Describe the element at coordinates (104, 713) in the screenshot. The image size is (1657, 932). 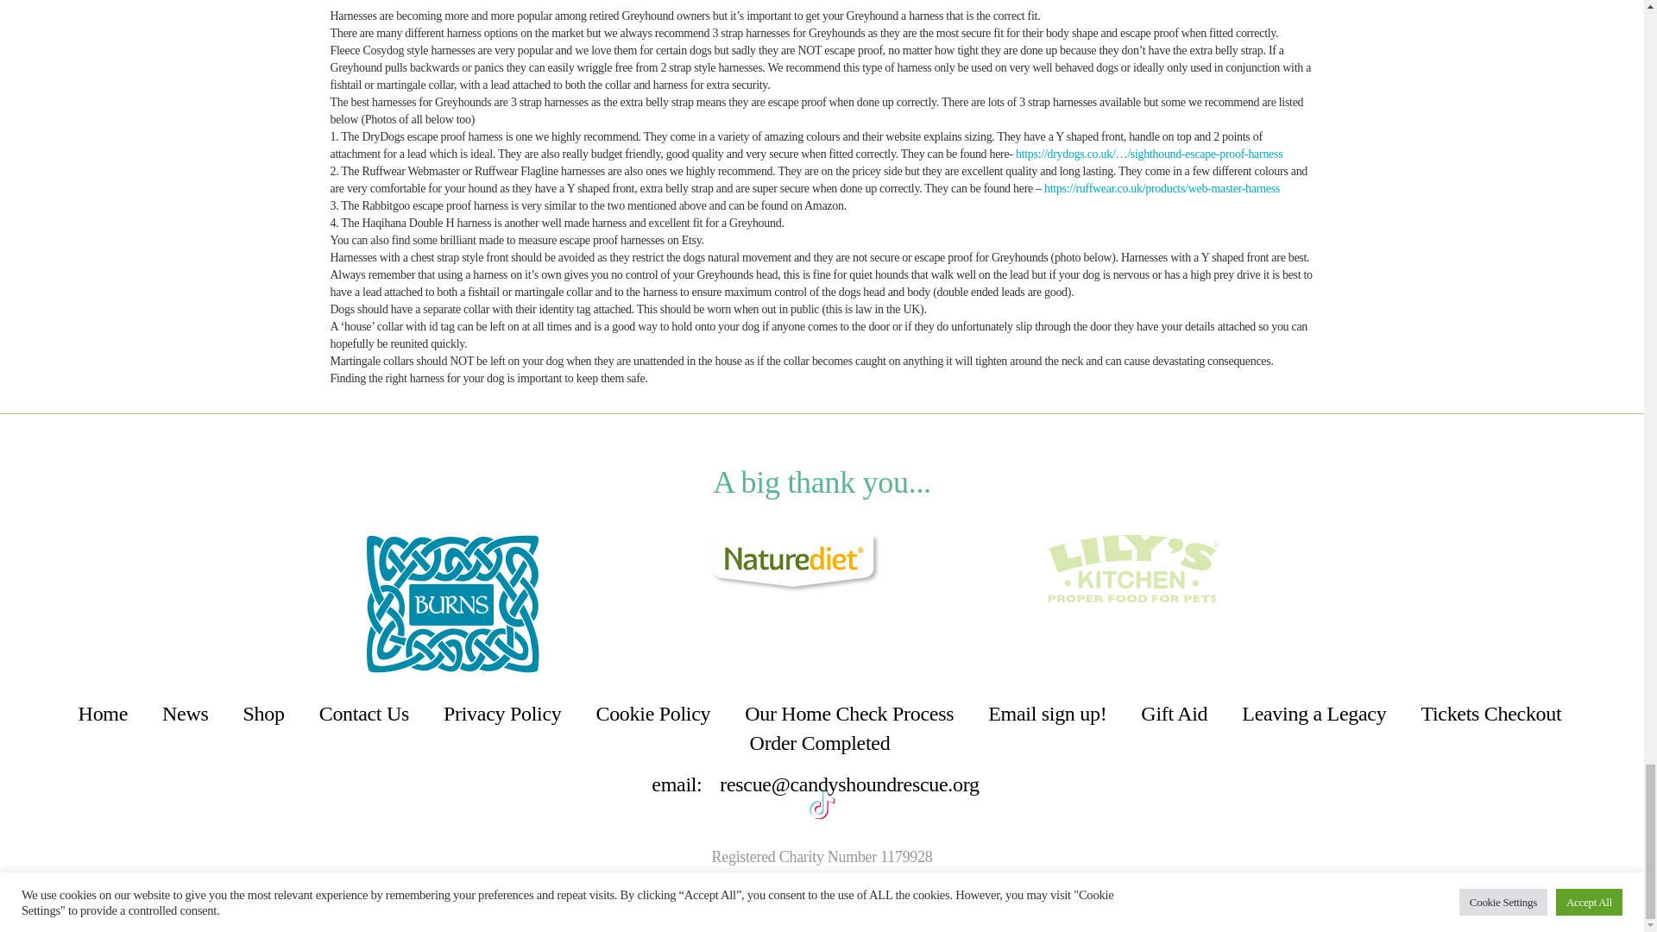
I see `Home` at that location.